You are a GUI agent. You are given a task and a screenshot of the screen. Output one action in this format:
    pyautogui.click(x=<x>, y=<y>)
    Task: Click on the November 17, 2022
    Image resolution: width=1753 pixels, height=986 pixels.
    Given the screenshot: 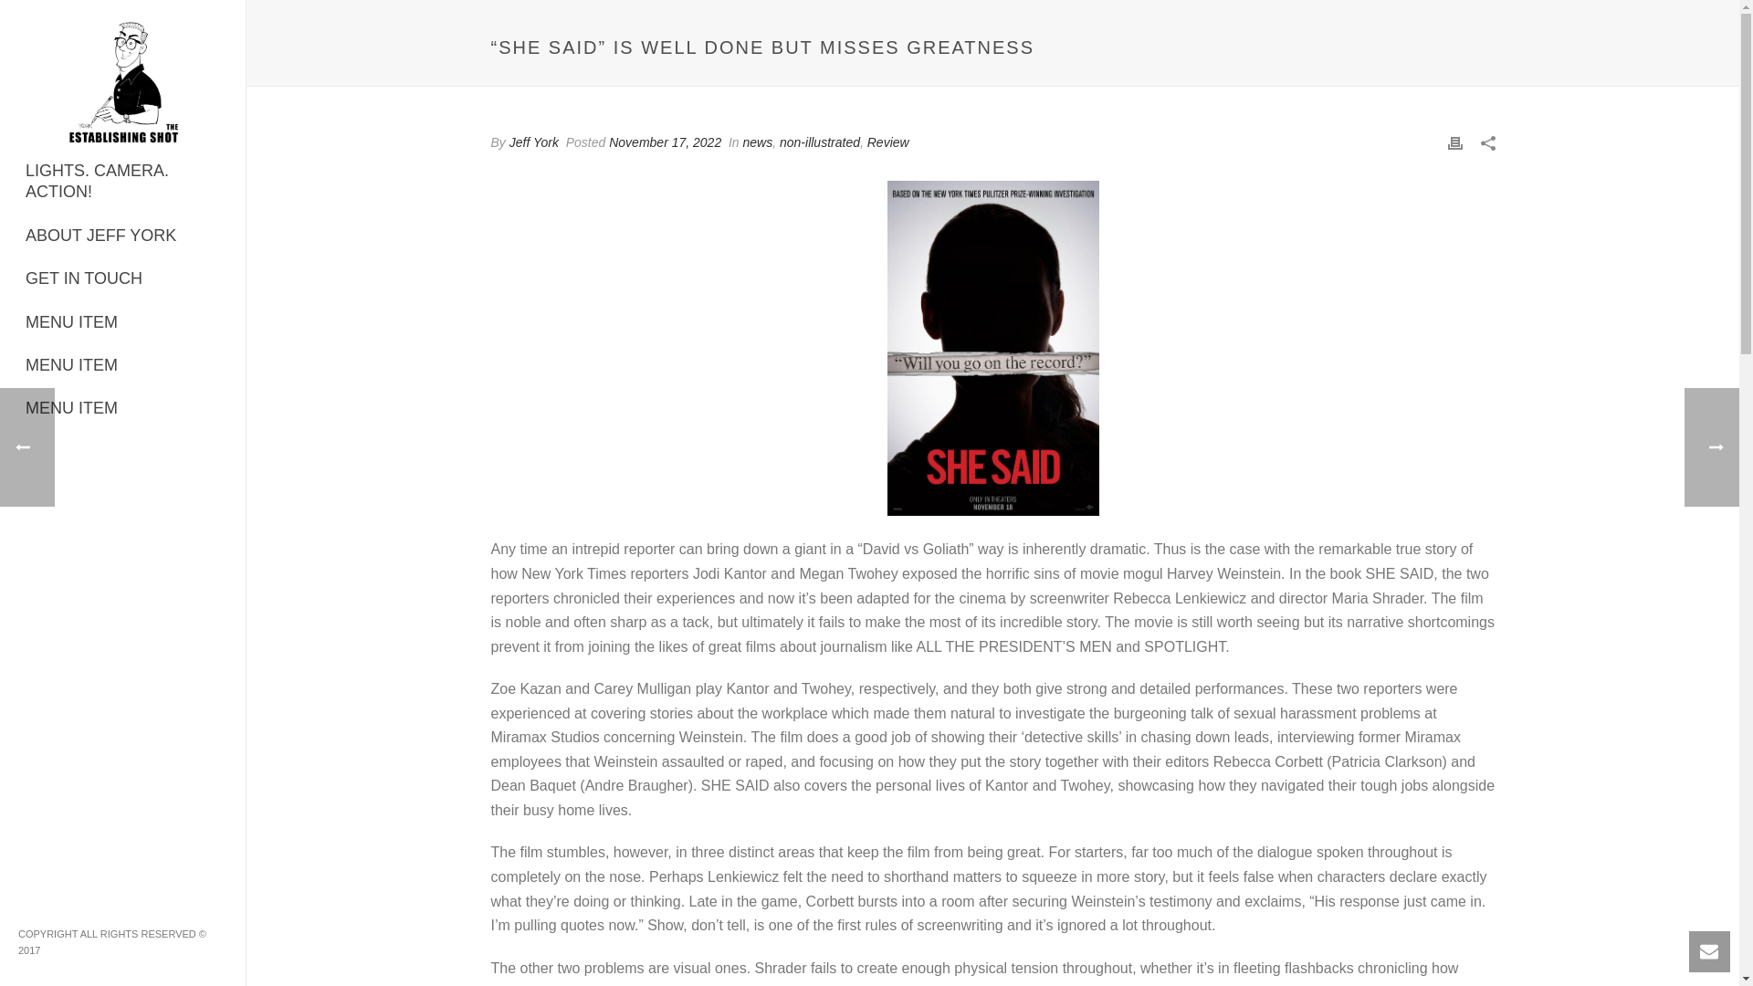 What is the action you would take?
    pyautogui.click(x=665, y=142)
    